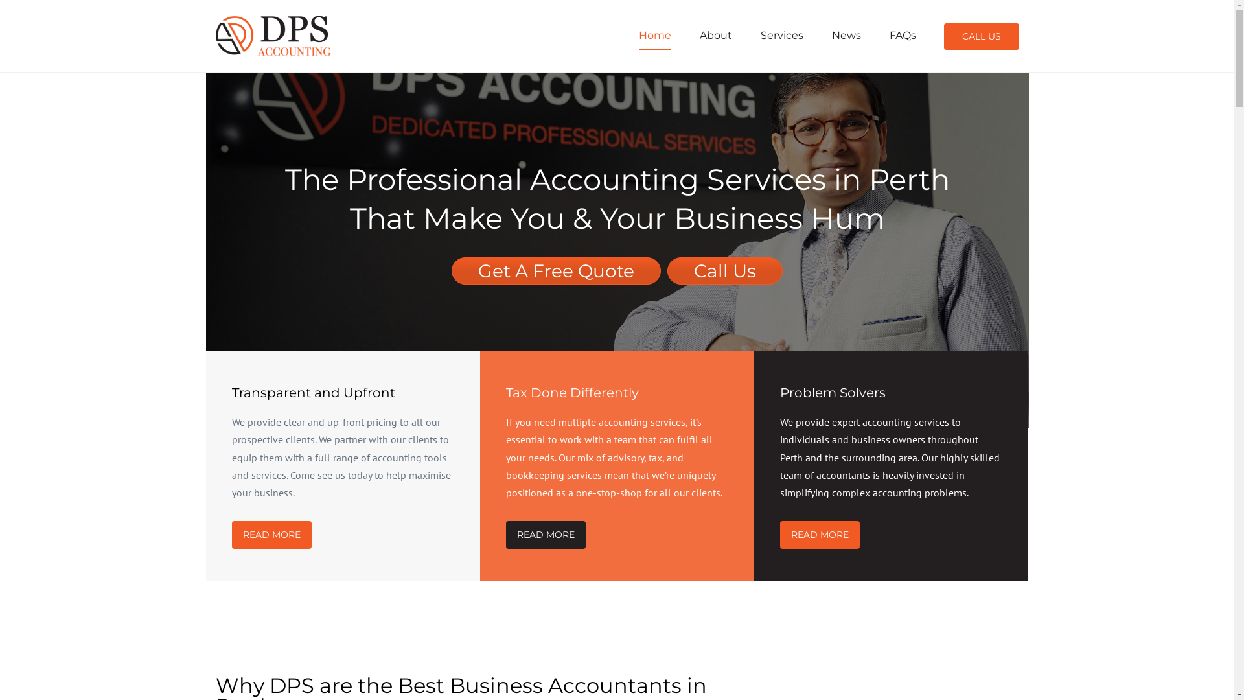  What do you see at coordinates (716, 35) in the screenshot?
I see `About` at bounding box center [716, 35].